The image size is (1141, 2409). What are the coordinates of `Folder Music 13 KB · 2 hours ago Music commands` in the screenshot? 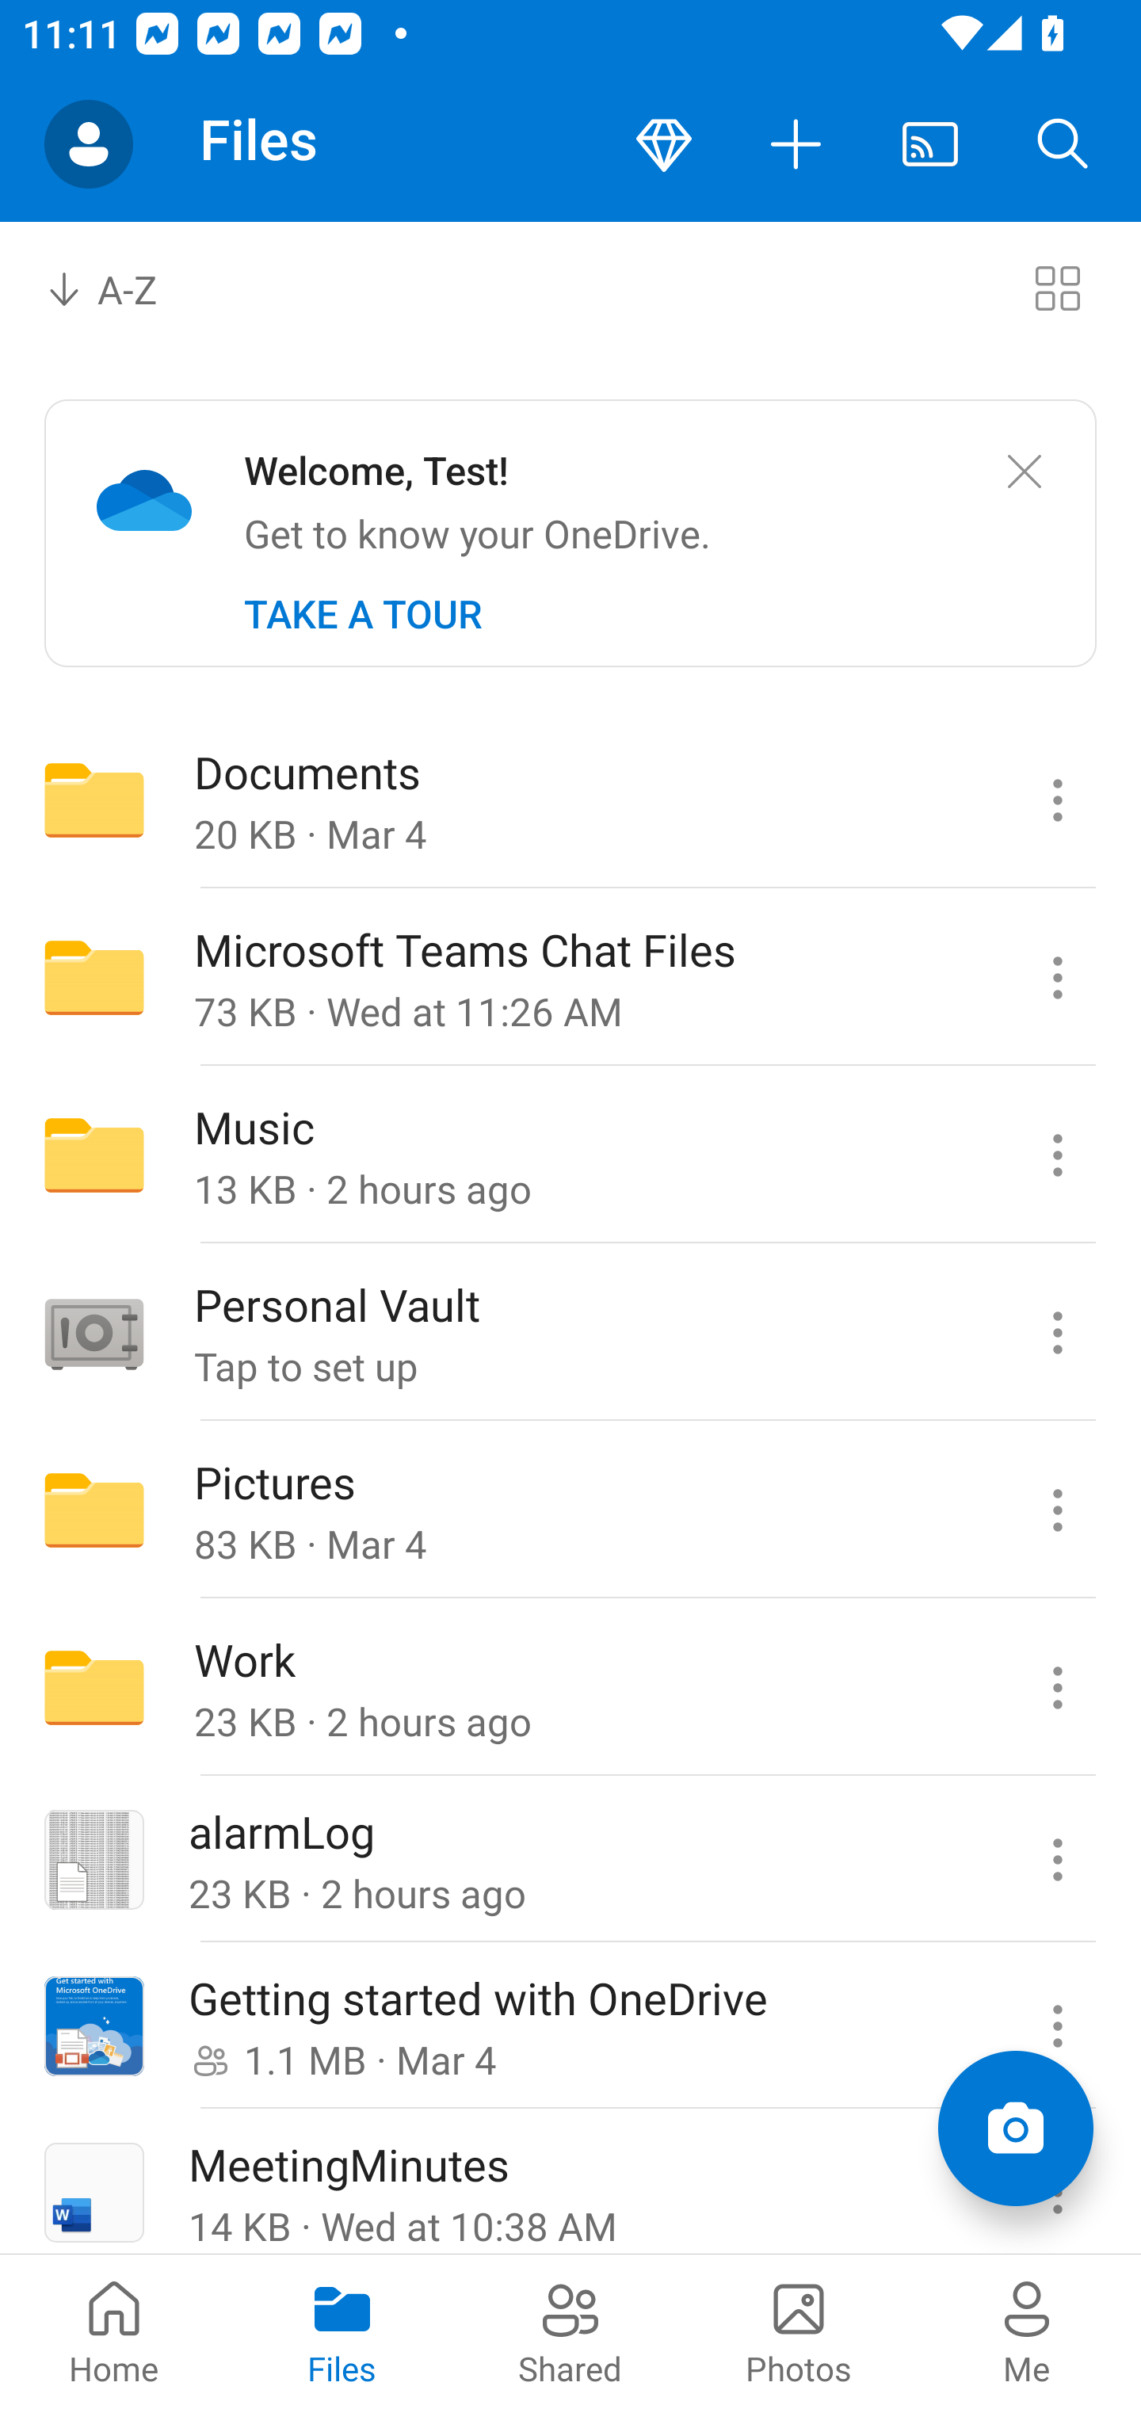 It's located at (570, 1155).